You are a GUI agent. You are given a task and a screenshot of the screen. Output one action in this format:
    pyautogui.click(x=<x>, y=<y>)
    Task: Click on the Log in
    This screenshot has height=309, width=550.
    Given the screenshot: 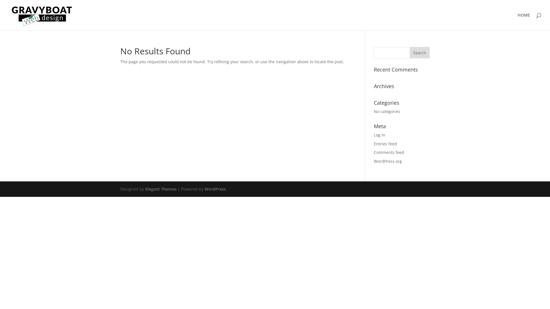 What is the action you would take?
    pyautogui.click(x=380, y=135)
    